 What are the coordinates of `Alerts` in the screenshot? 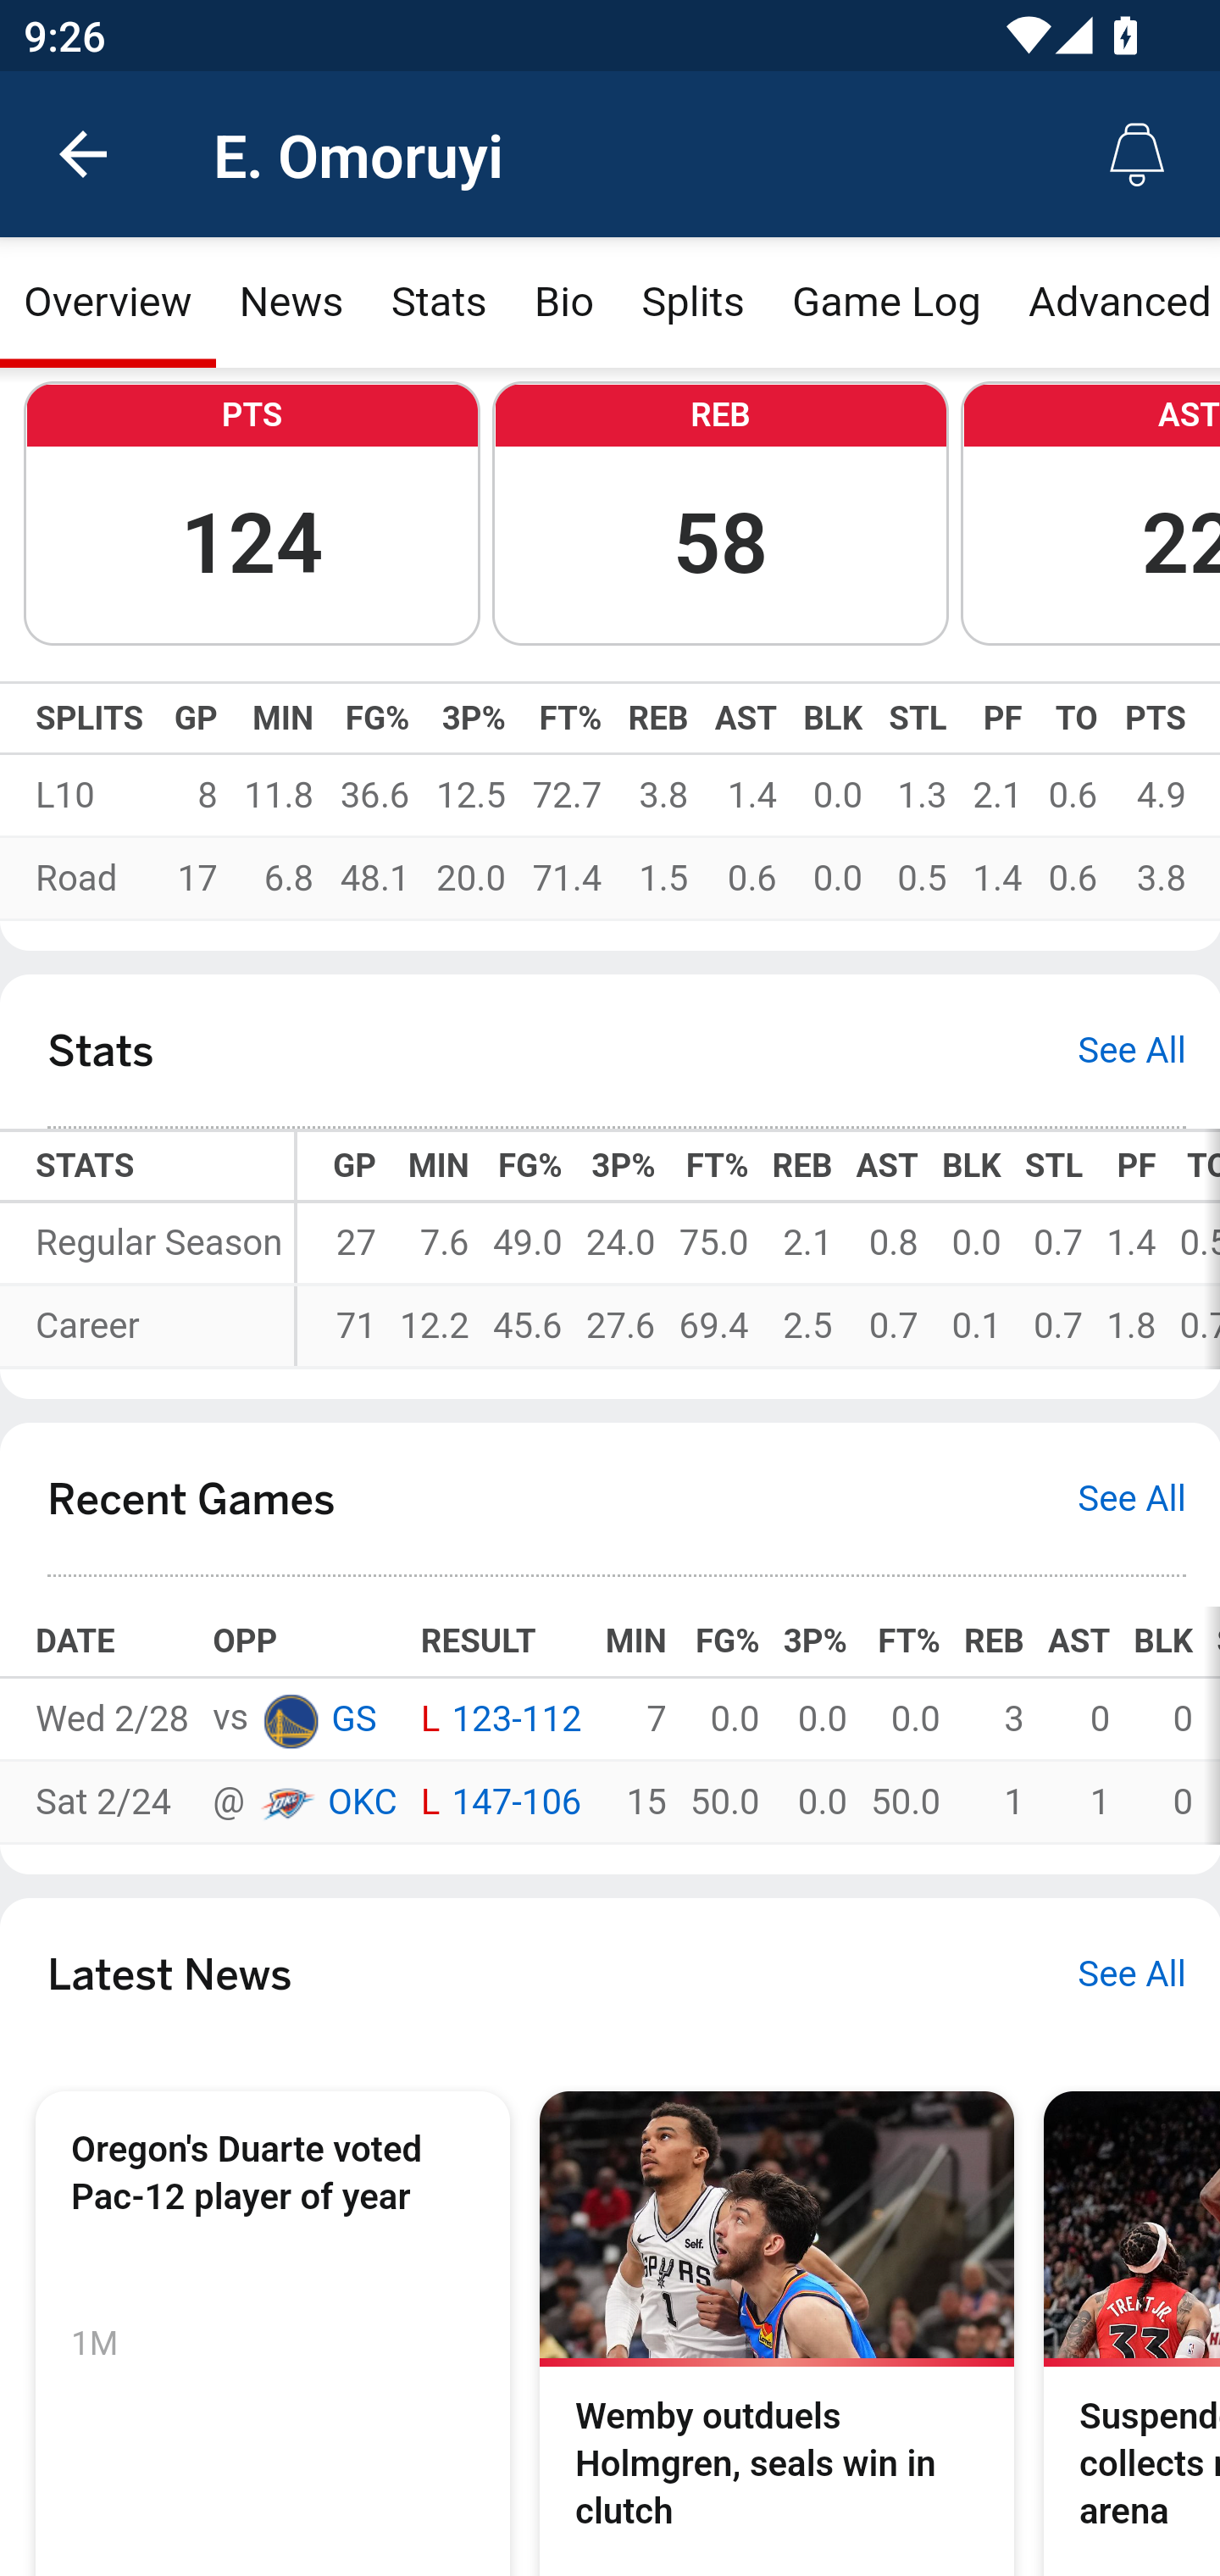 It's located at (1137, 154).